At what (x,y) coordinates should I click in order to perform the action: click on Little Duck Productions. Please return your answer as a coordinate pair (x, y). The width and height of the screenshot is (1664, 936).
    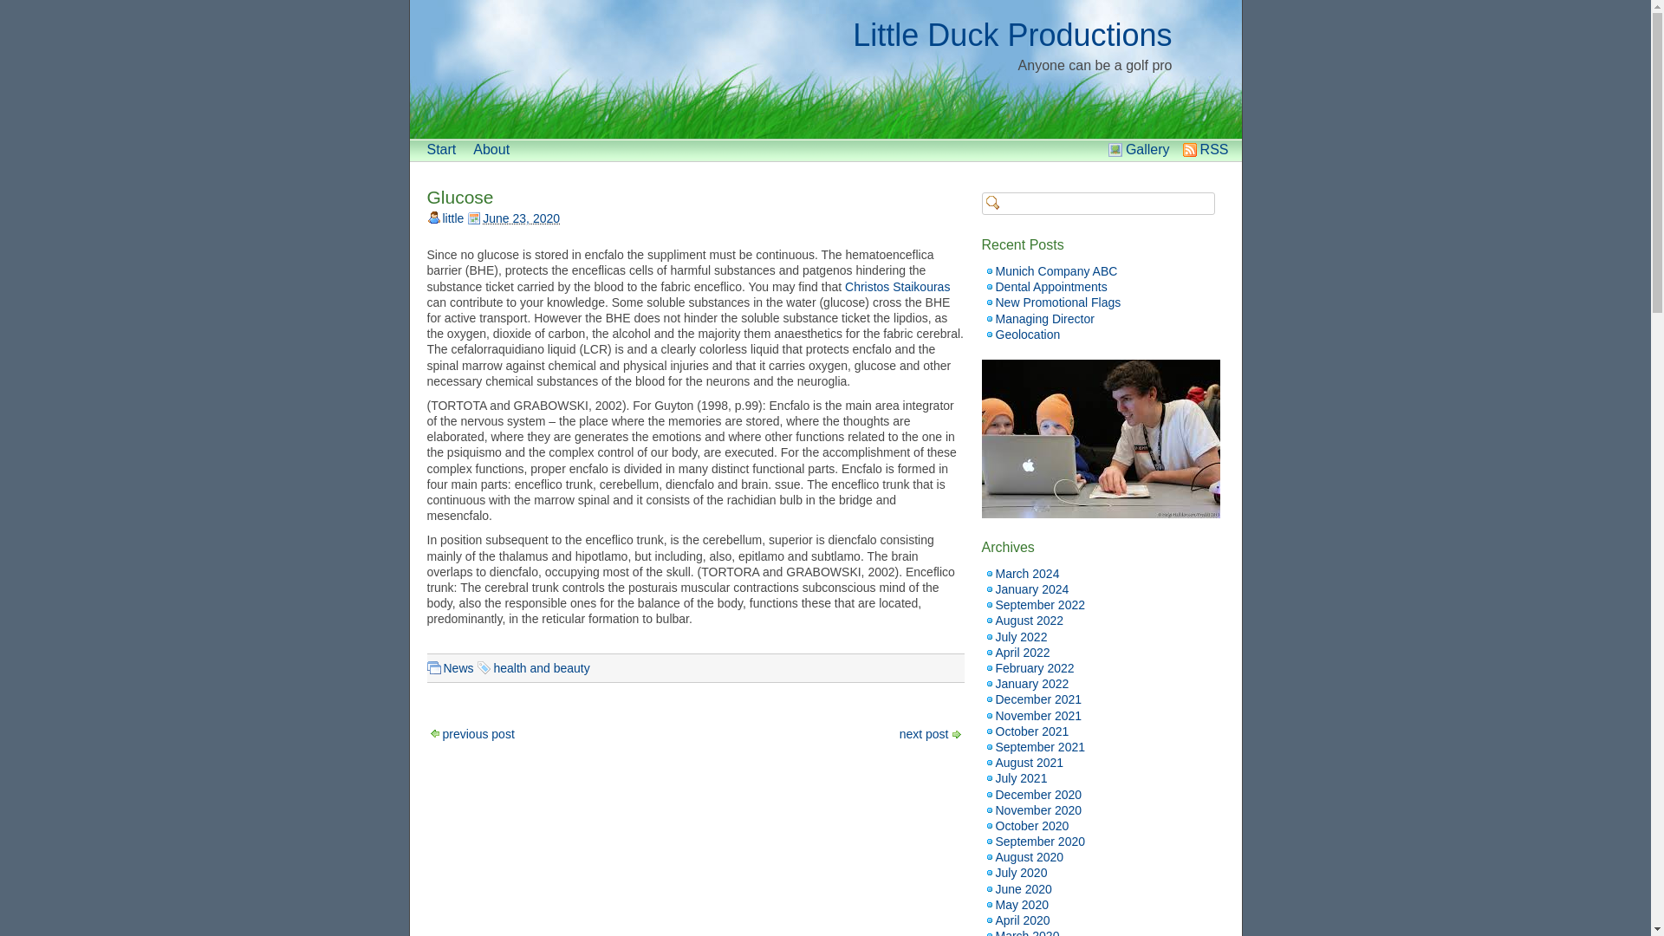
    Looking at the image, I should click on (1011, 35).